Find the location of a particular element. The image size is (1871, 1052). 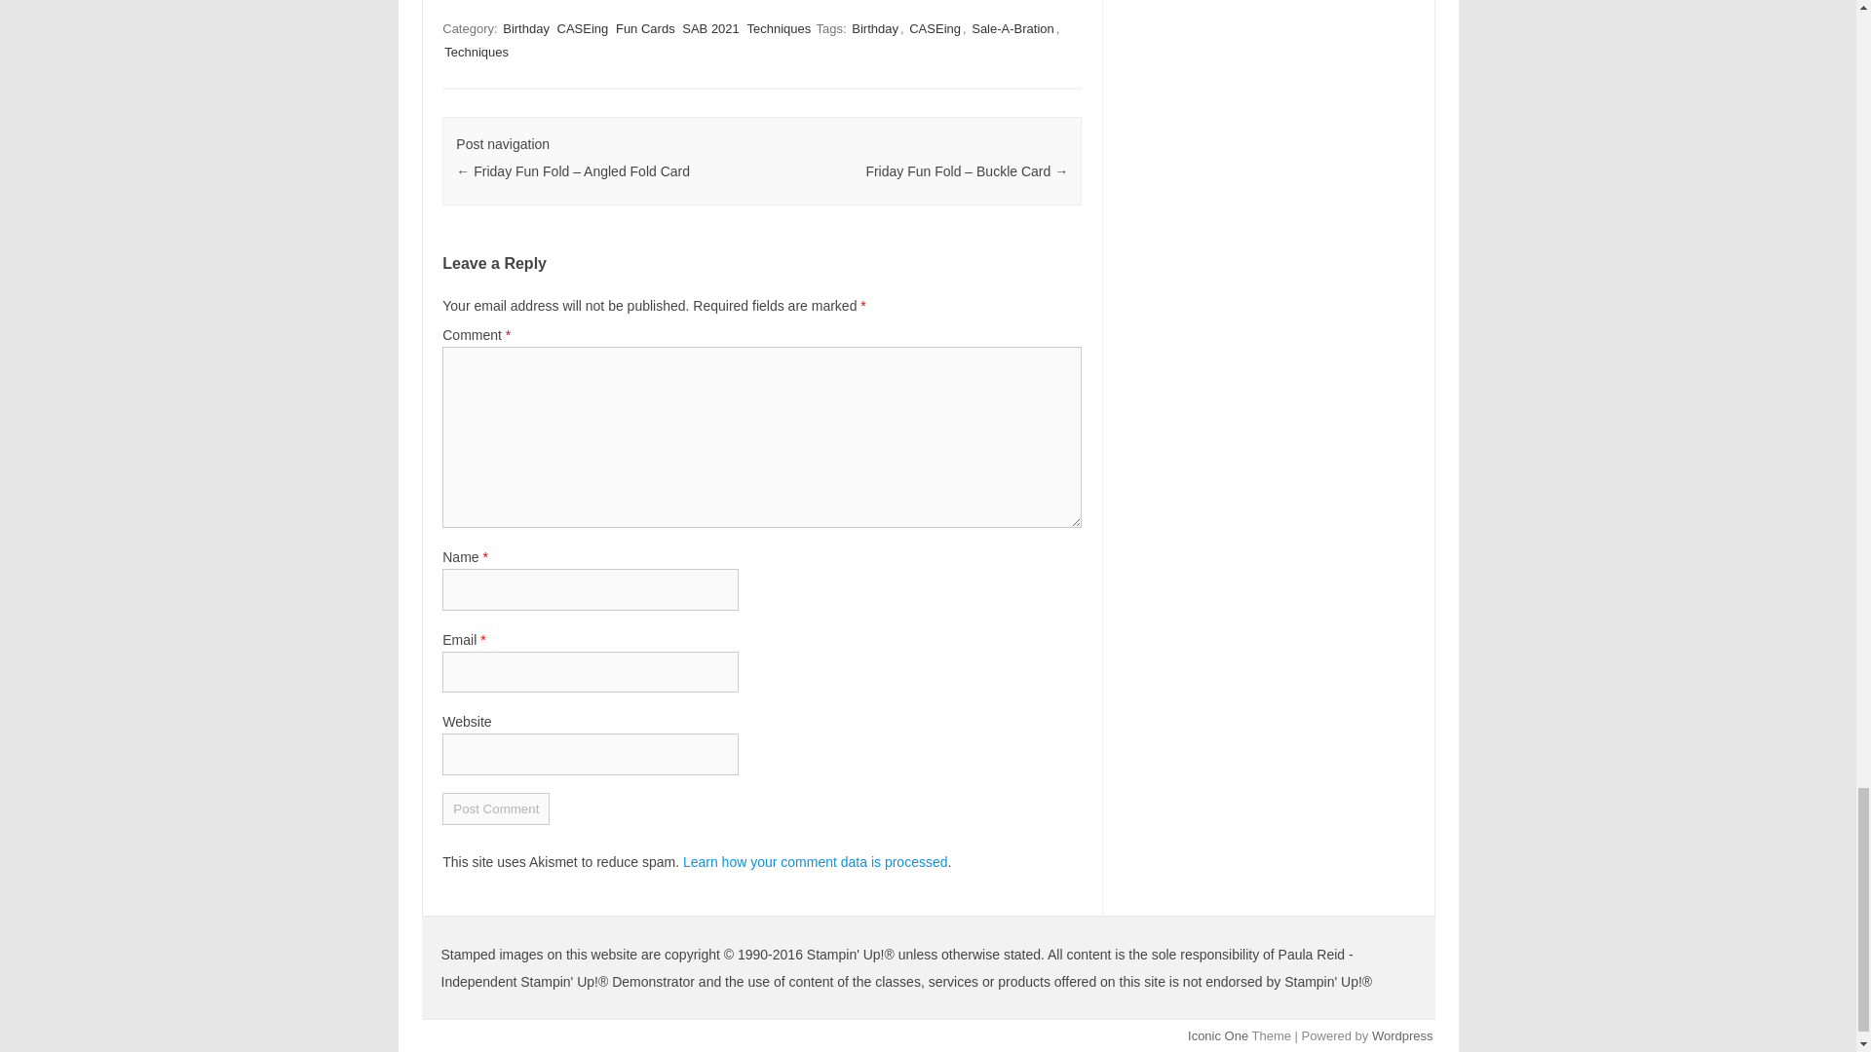

Sale-A-Bration is located at coordinates (1012, 28).